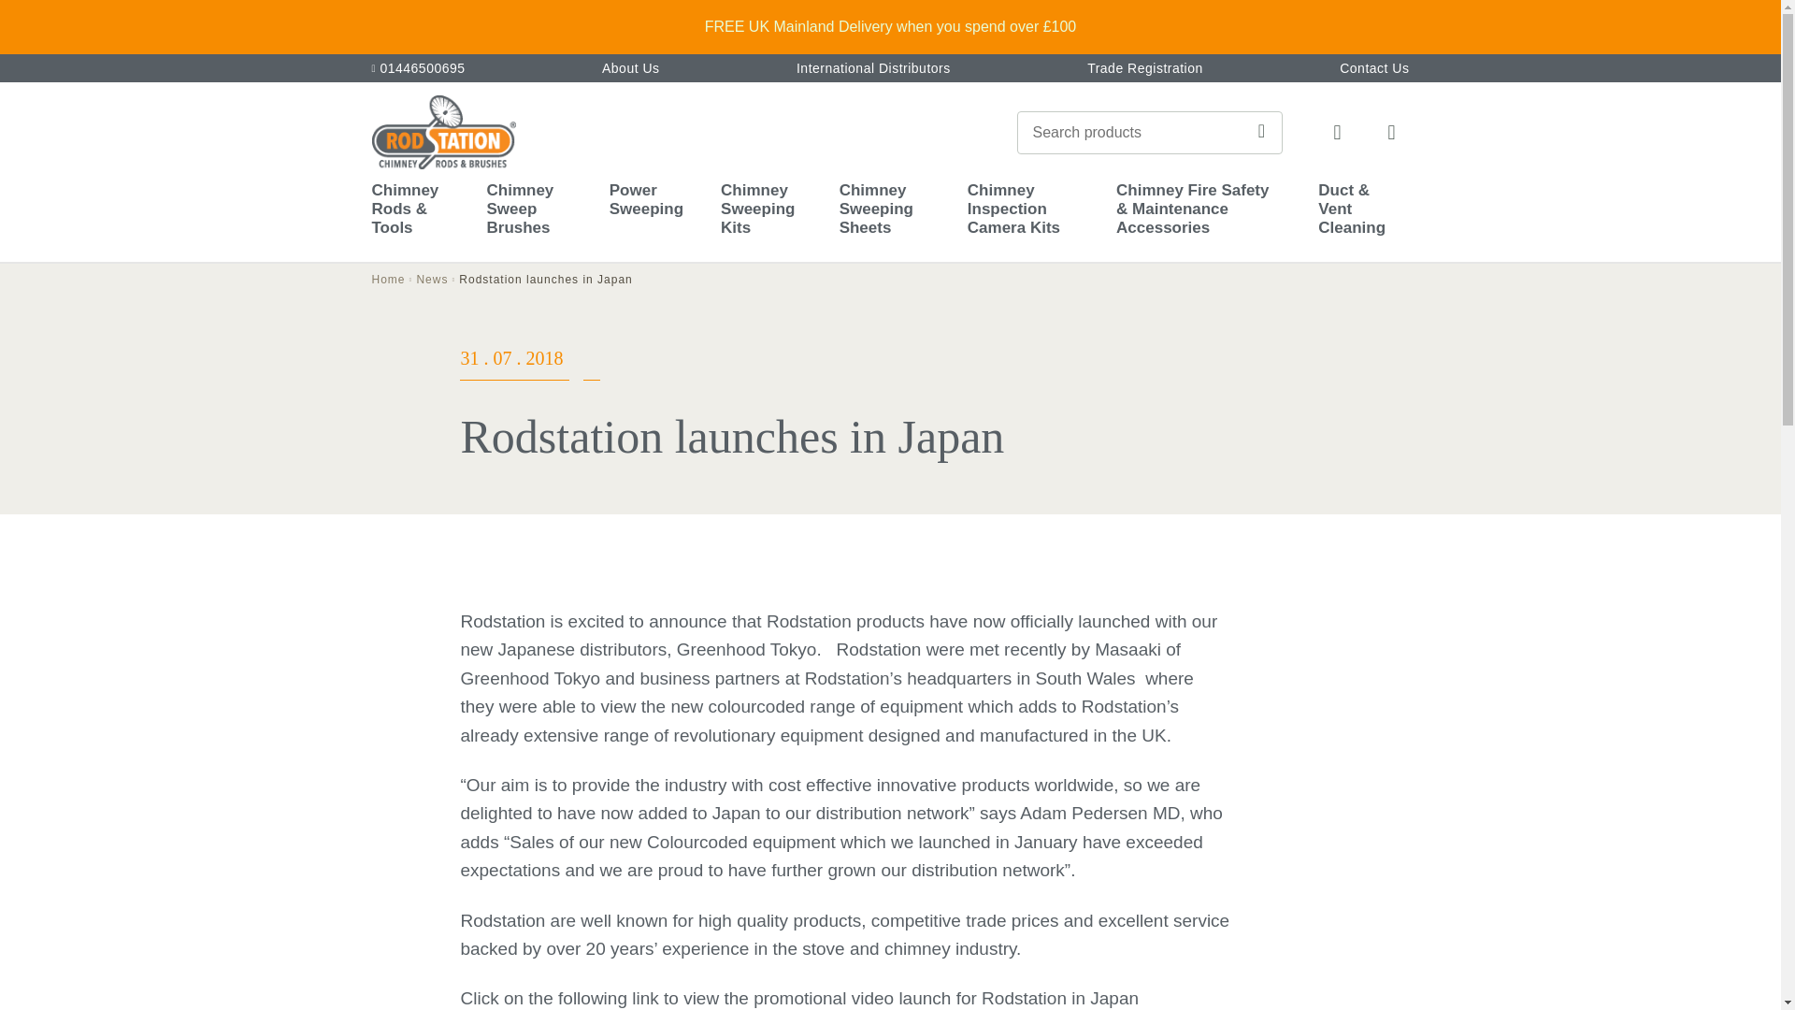 The width and height of the screenshot is (1795, 1010). What do you see at coordinates (647, 209) in the screenshot?
I see `Power Sweeping` at bounding box center [647, 209].